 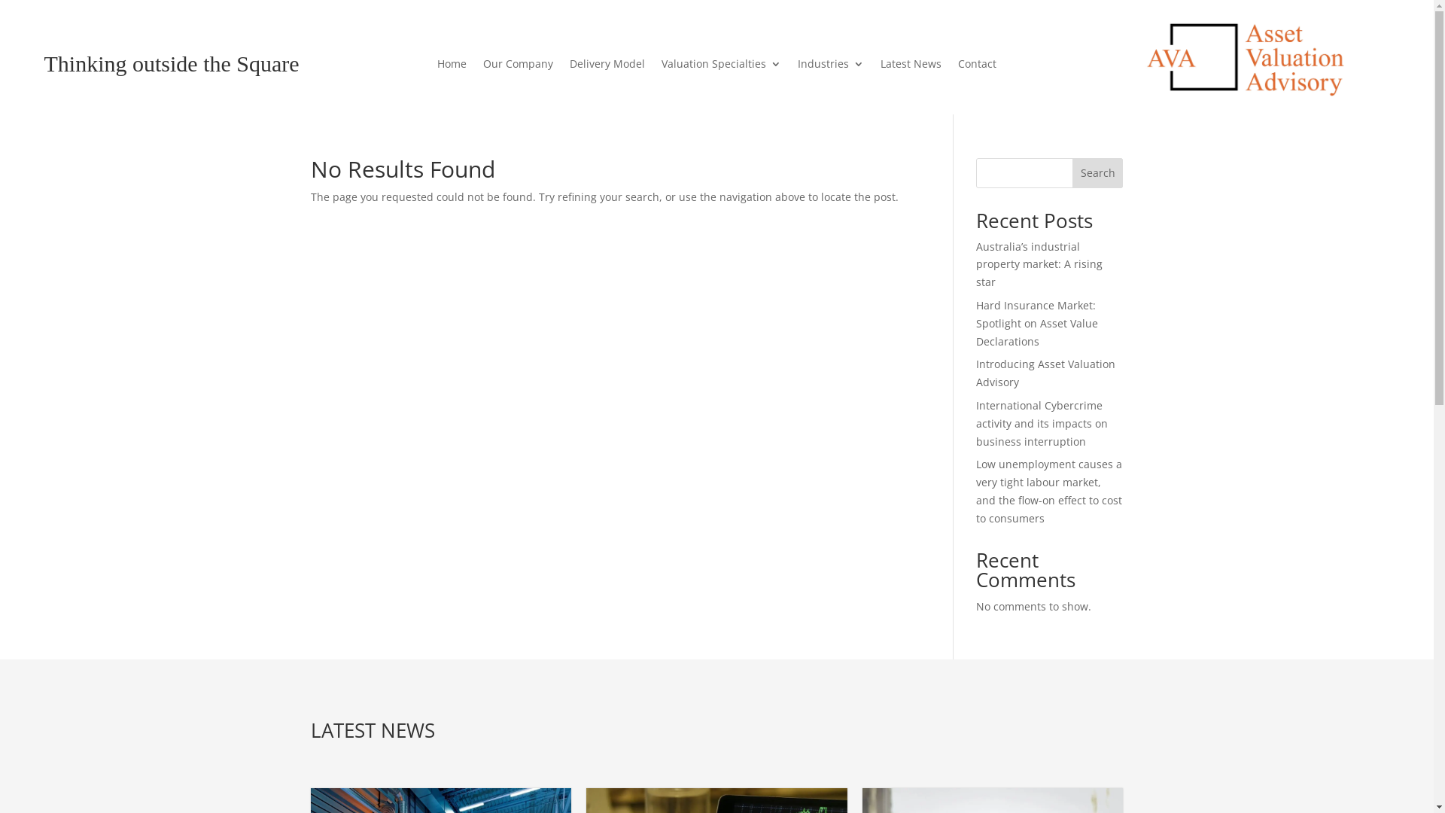 What do you see at coordinates (1098, 173) in the screenshot?
I see `Search` at bounding box center [1098, 173].